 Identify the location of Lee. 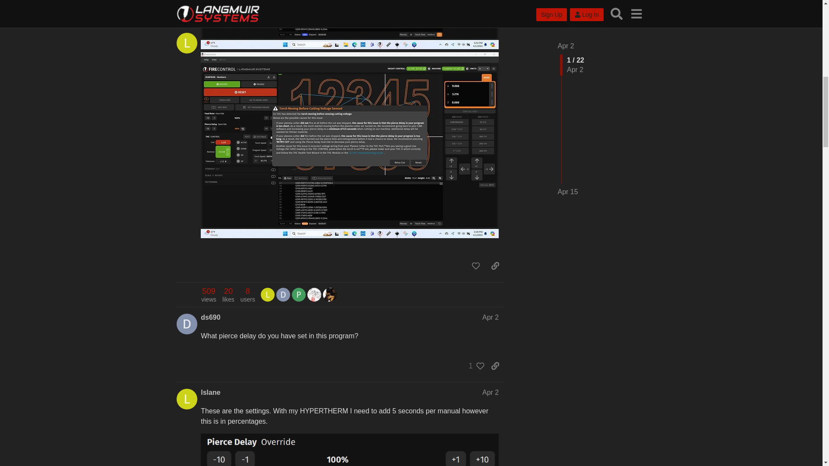
(208, 295).